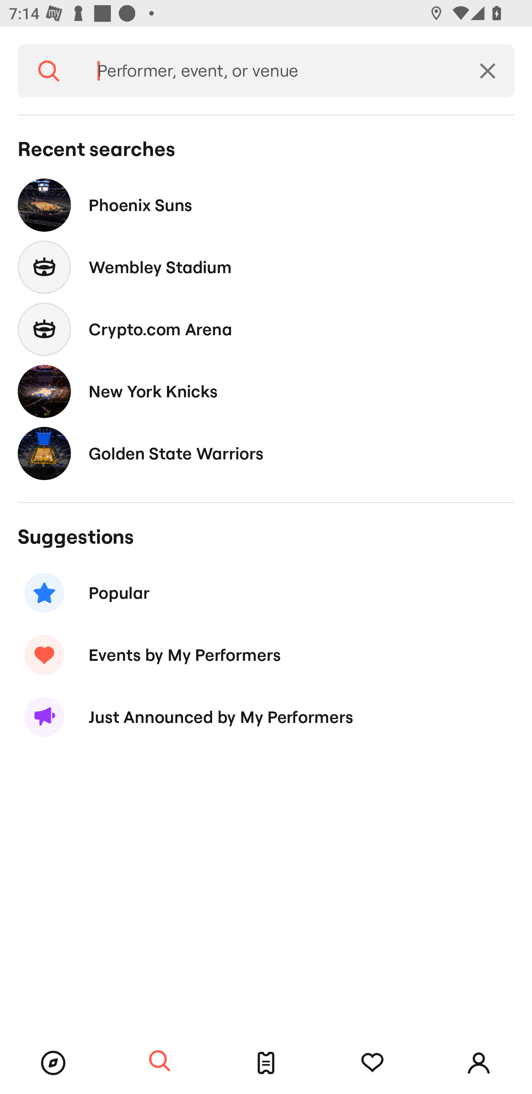 Image resolution: width=532 pixels, height=1094 pixels. I want to click on Search, so click(160, 1061).